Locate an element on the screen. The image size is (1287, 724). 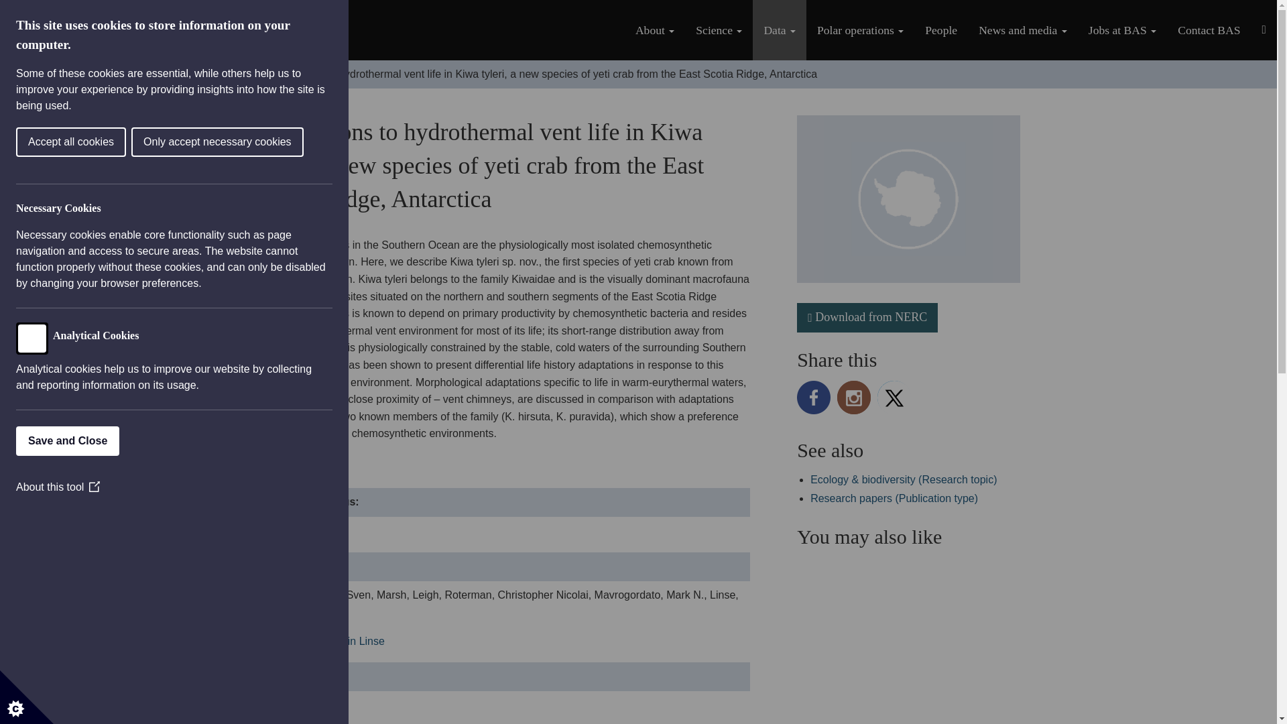
About is located at coordinates (654, 29).